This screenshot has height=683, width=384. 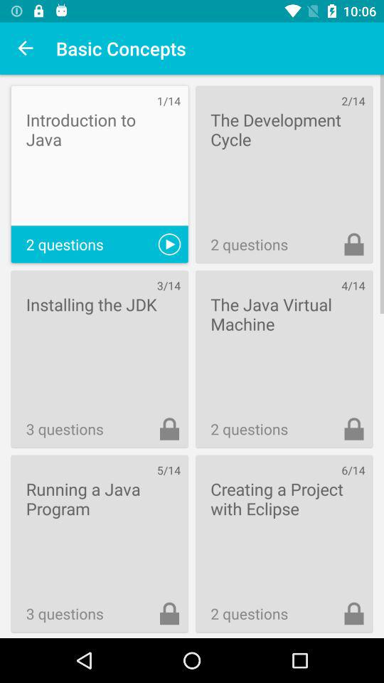 I want to click on open item above the introduction to java, so click(x=26, y=48).